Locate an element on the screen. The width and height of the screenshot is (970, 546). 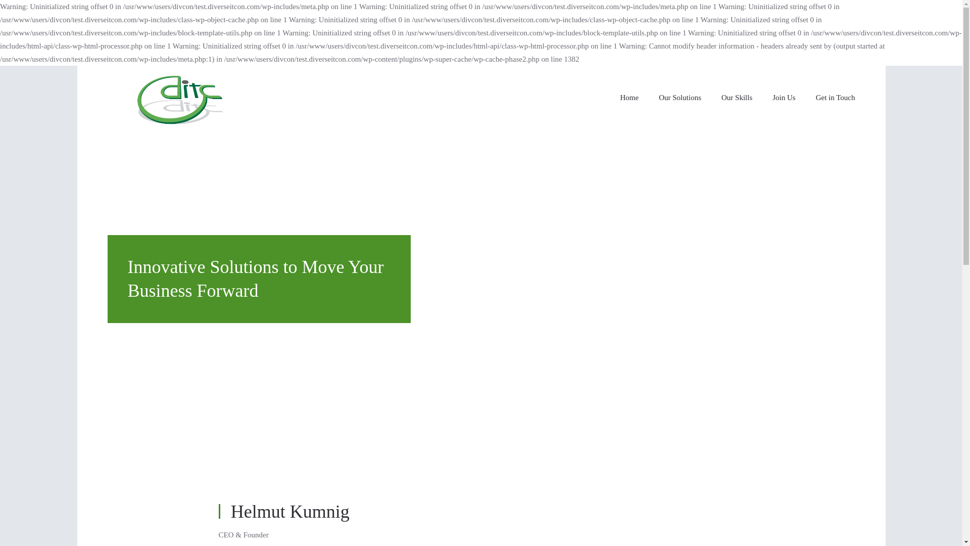
Innovative Solutions to Move Your Business Forward is located at coordinates (259, 279).